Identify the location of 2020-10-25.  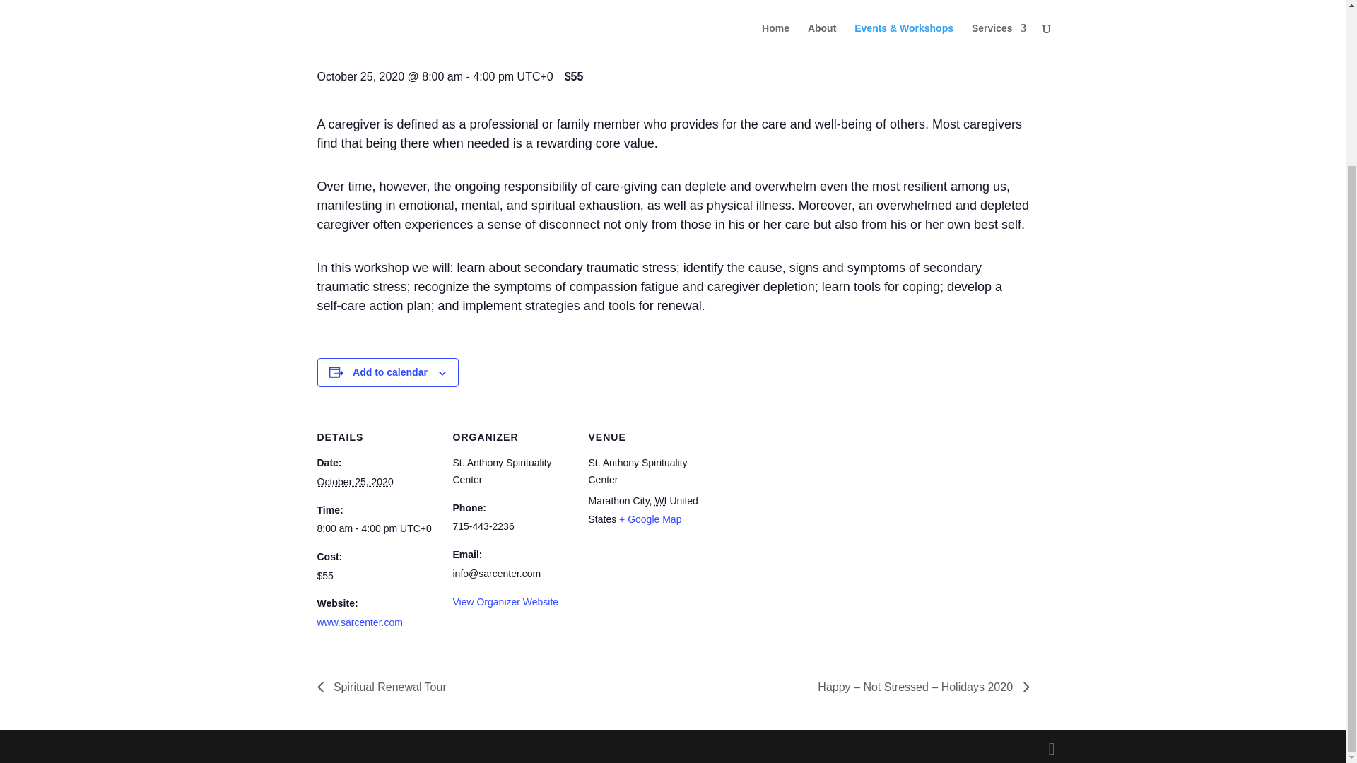
(376, 528).